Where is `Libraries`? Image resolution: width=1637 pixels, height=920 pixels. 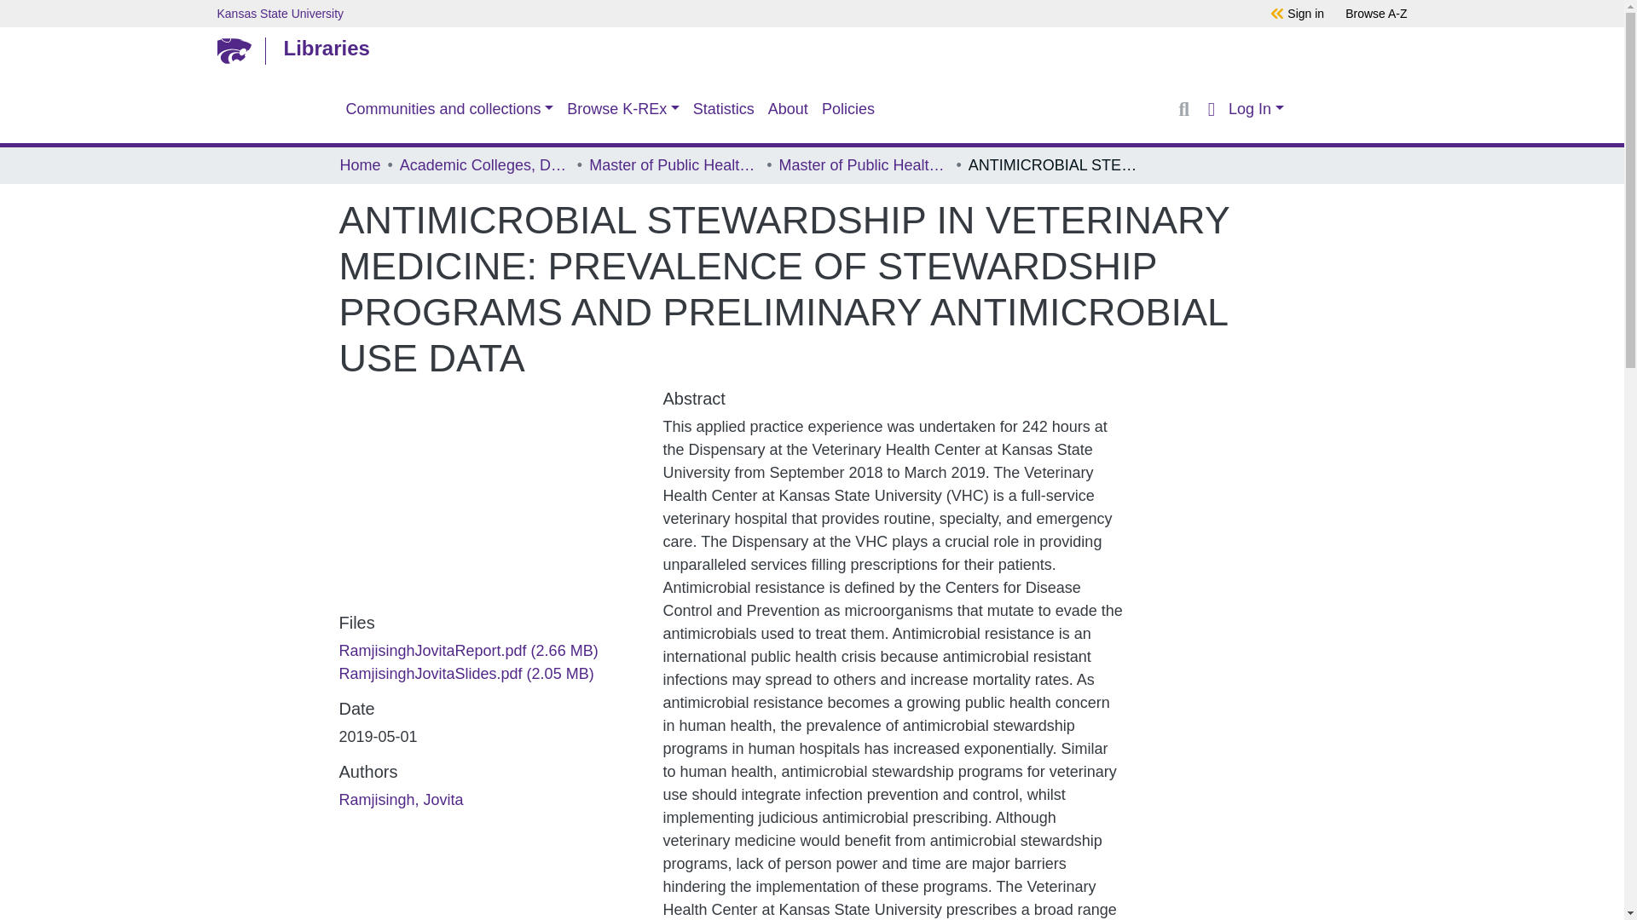
Libraries is located at coordinates (807, 48).